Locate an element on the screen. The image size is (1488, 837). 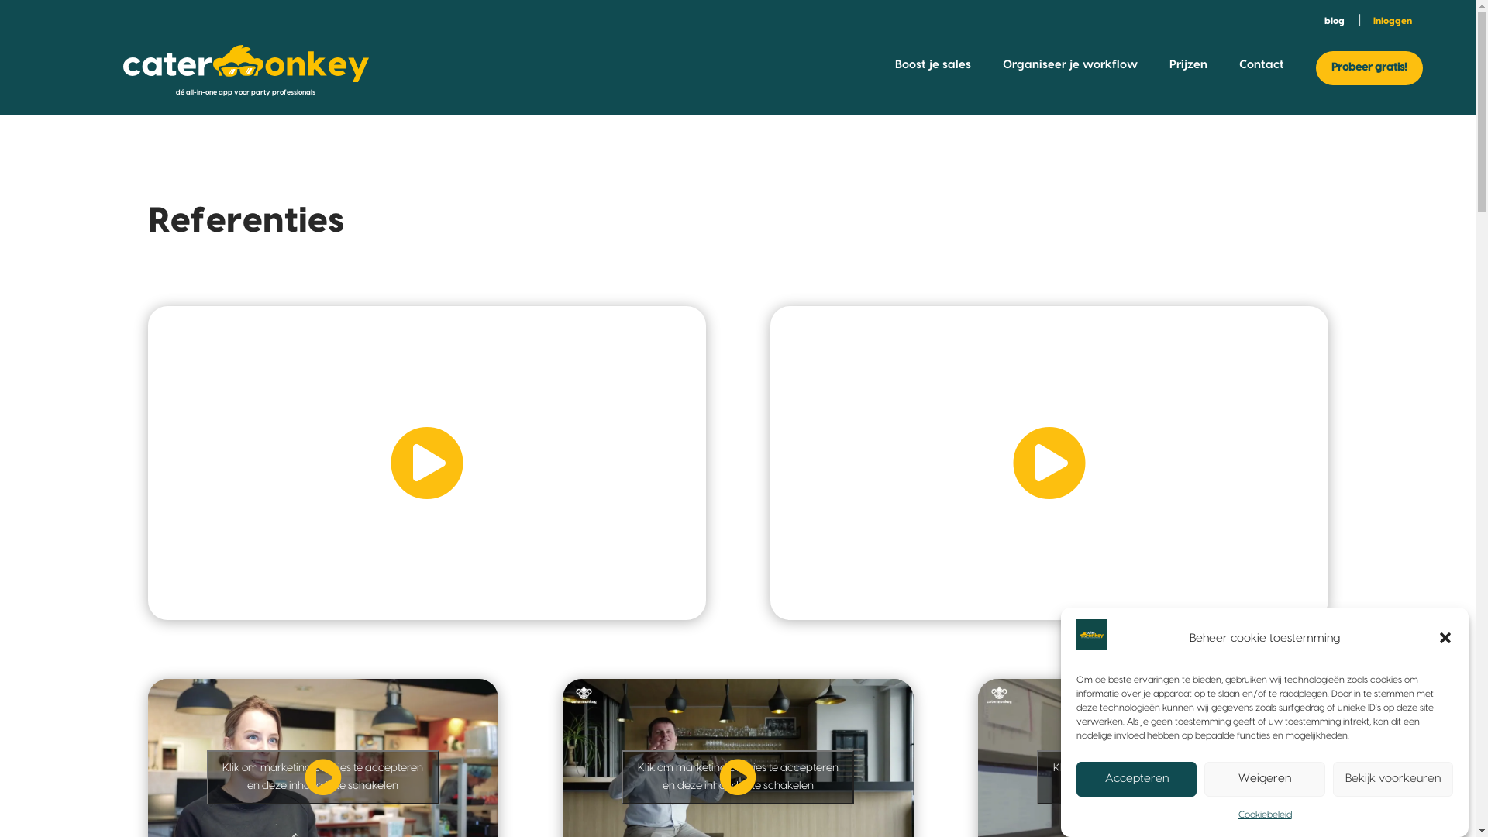
Bekijk voorkeuren is located at coordinates (1393, 780).